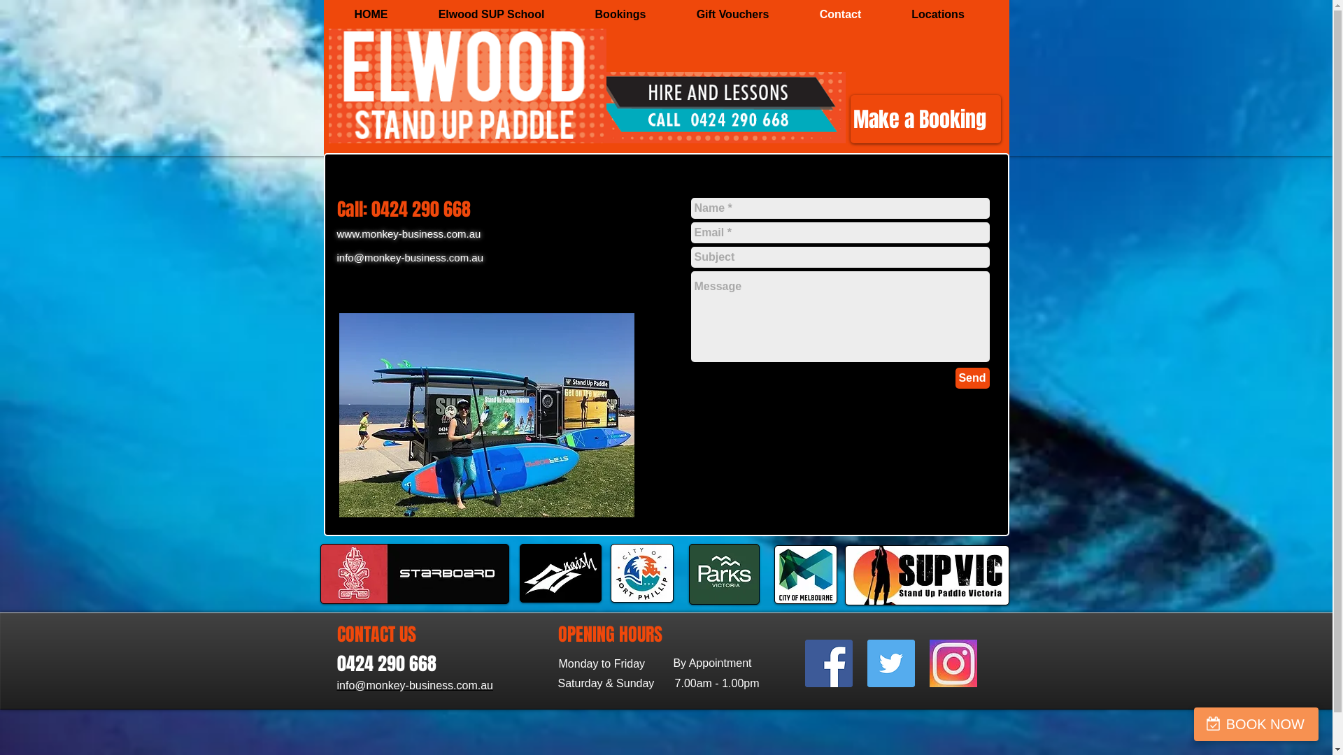 This screenshot has width=1343, height=755. Describe the element at coordinates (486, 415) in the screenshot. I see `Edited Image 2016-11-07 02-17-11` at that location.